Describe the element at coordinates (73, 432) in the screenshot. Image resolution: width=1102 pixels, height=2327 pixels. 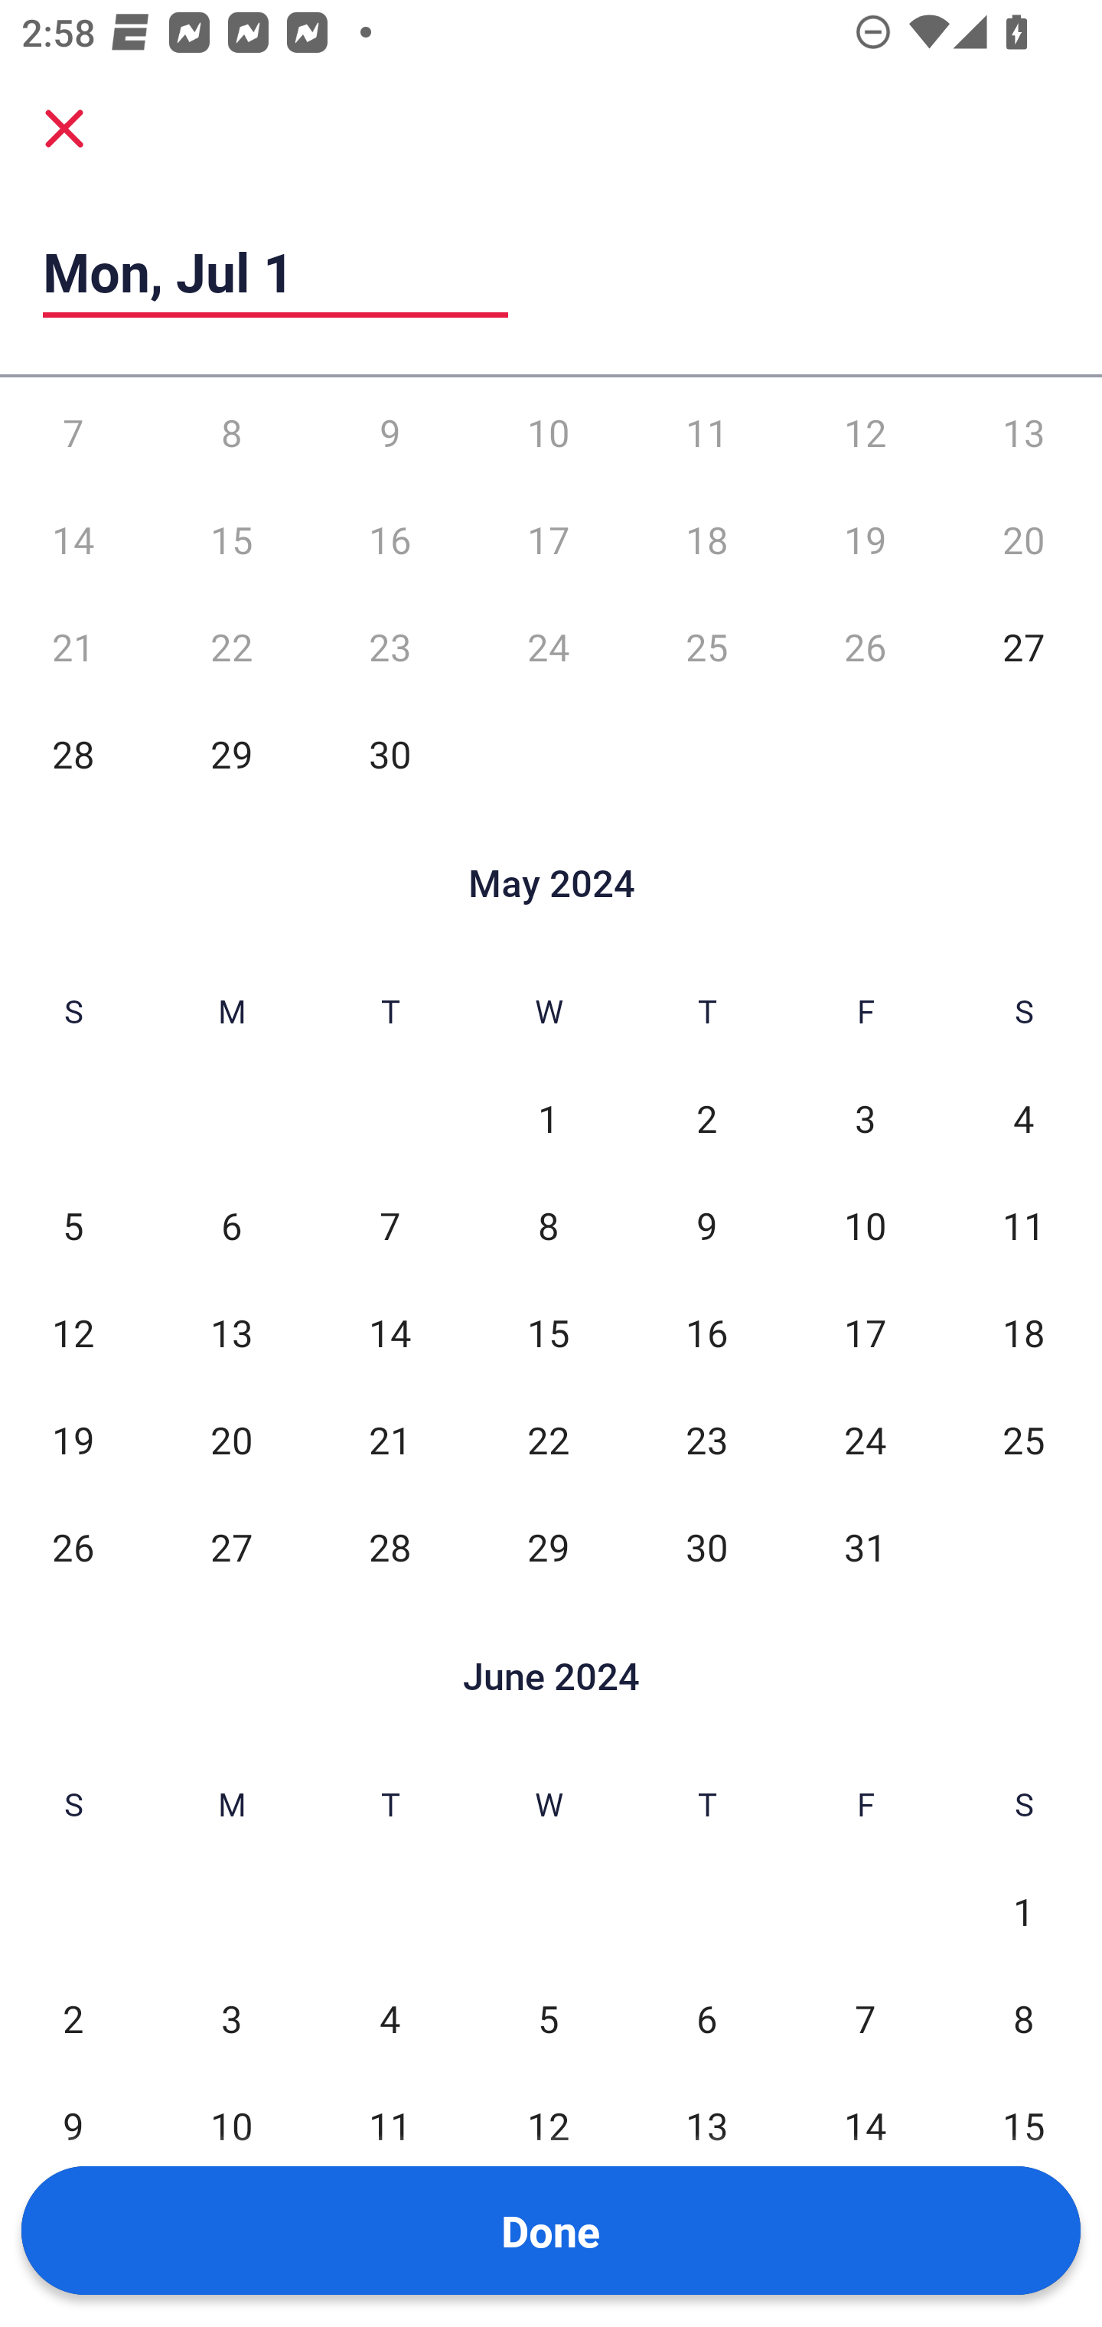
I see `7 Sun, Apr 7, Not Selected` at that location.